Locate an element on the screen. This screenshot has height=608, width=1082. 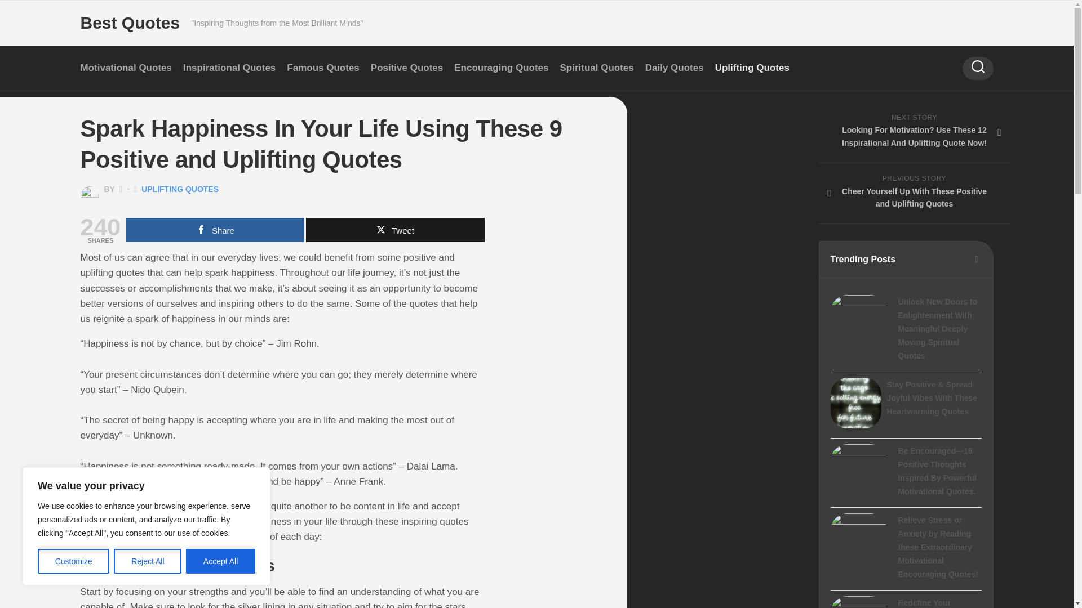
Inspirational Quotes is located at coordinates (229, 68).